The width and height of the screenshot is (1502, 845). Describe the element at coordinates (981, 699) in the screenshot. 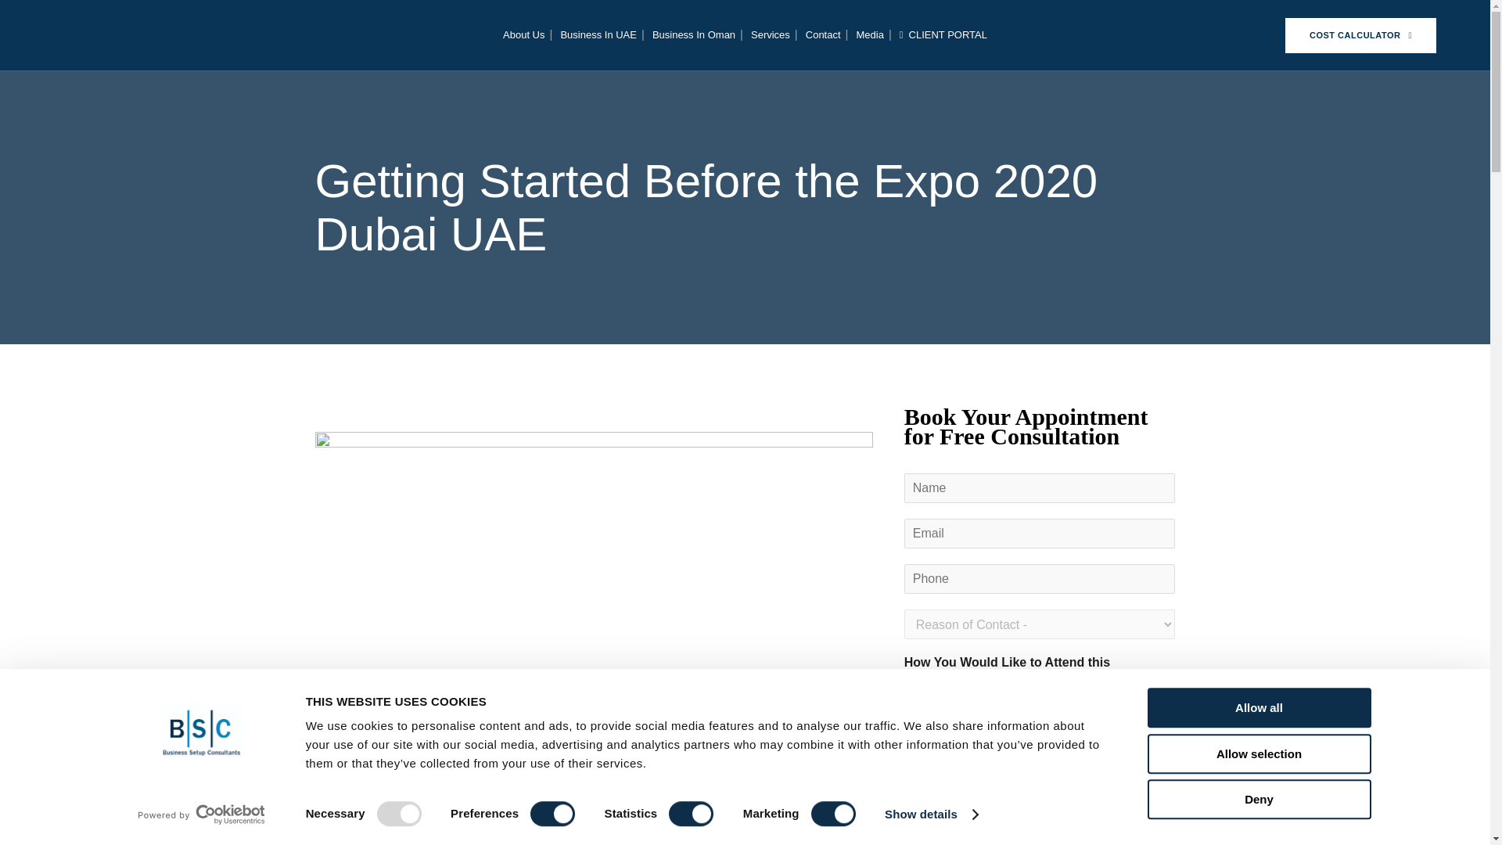

I see `Online` at that location.